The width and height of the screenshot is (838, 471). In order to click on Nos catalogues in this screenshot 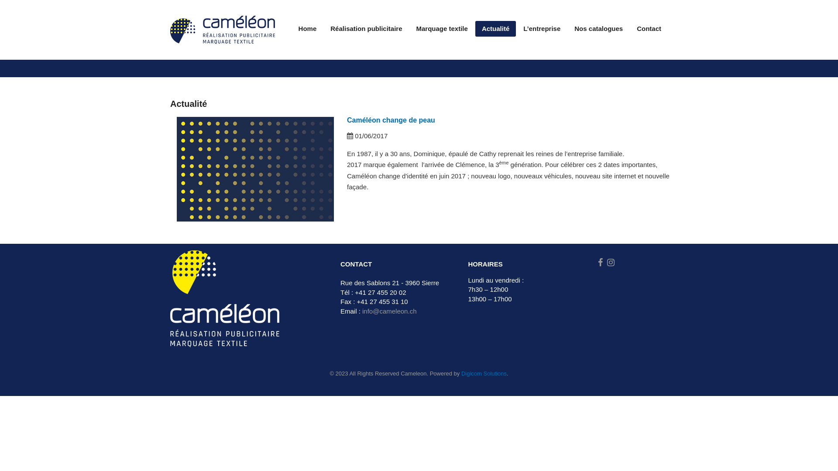, I will do `click(599, 29)`.